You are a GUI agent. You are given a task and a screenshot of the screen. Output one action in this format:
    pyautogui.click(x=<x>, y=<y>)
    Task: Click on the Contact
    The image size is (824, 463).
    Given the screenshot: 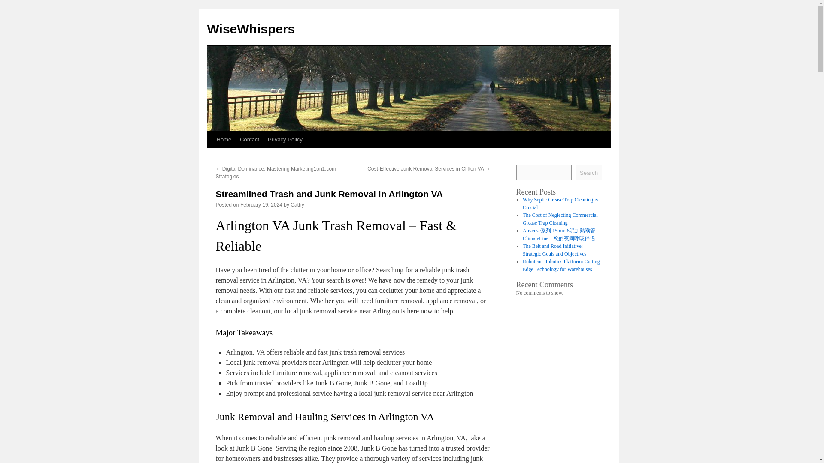 What is the action you would take?
    pyautogui.click(x=250, y=139)
    